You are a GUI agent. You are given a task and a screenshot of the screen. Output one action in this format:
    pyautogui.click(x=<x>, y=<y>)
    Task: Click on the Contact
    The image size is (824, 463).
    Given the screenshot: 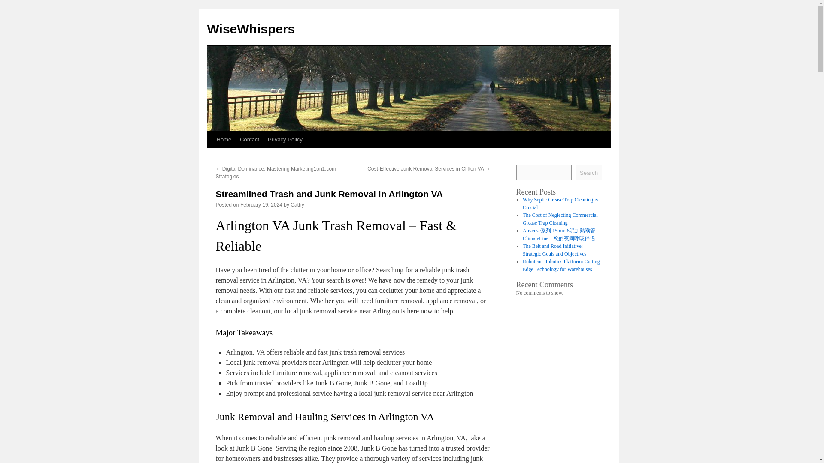 What is the action you would take?
    pyautogui.click(x=250, y=139)
    